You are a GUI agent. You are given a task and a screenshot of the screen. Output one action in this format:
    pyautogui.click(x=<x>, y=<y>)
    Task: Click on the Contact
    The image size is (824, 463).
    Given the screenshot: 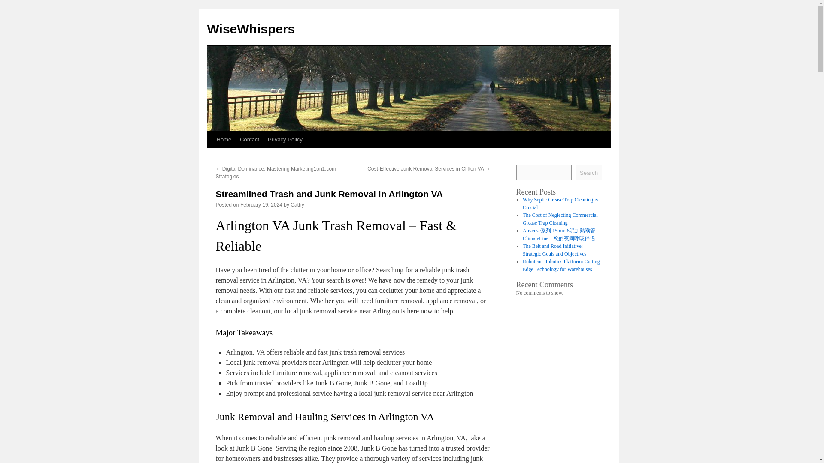 What is the action you would take?
    pyautogui.click(x=250, y=139)
    